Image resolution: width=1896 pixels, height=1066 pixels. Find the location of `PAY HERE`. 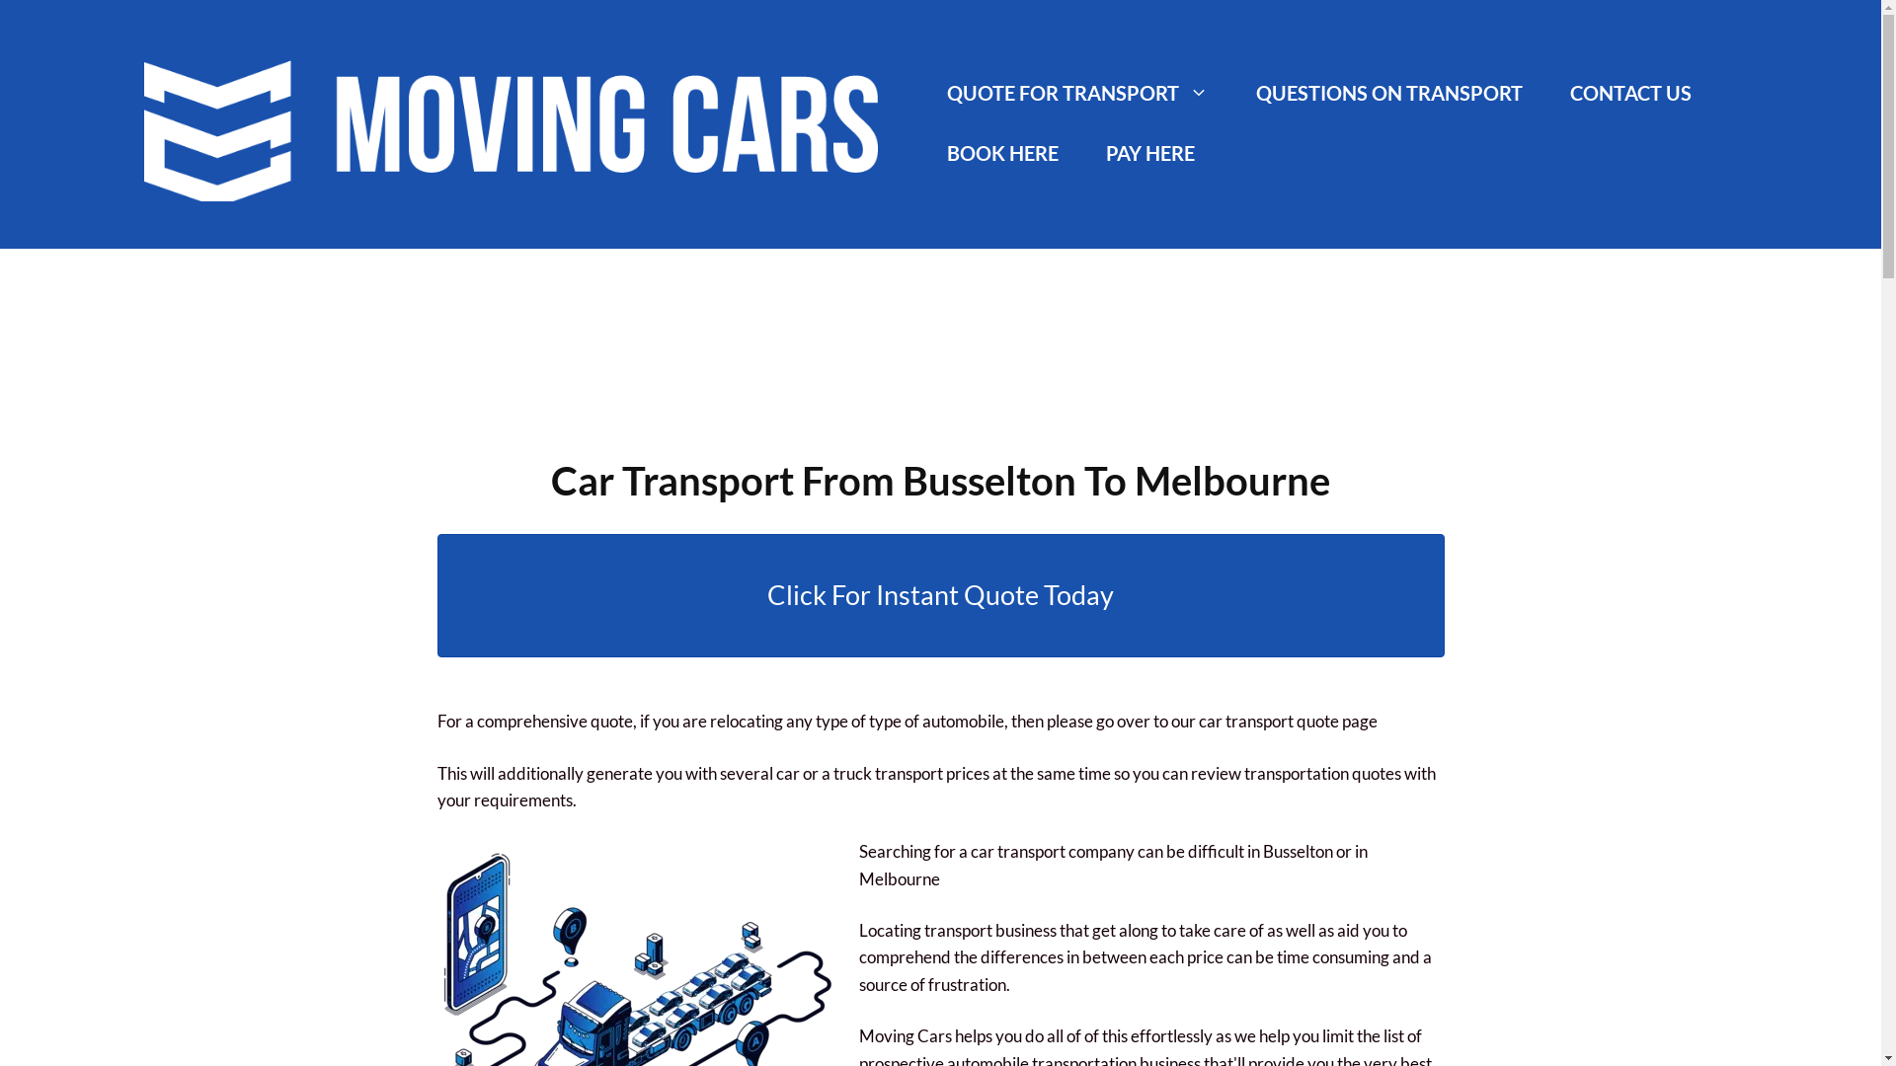

PAY HERE is located at coordinates (1150, 154).